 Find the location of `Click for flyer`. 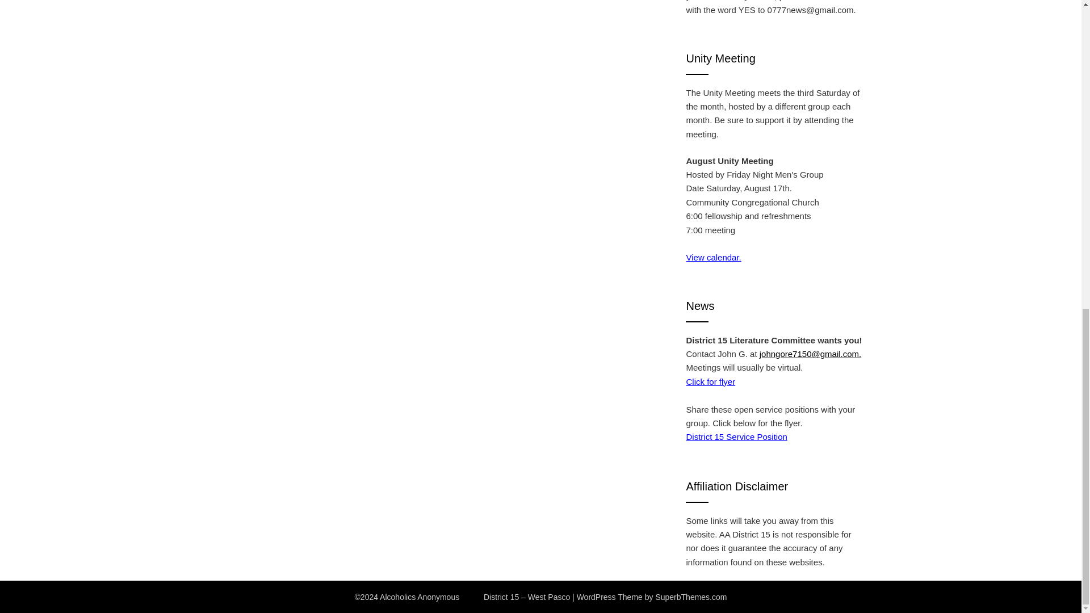

Click for flyer is located at coordinates (710, 381).